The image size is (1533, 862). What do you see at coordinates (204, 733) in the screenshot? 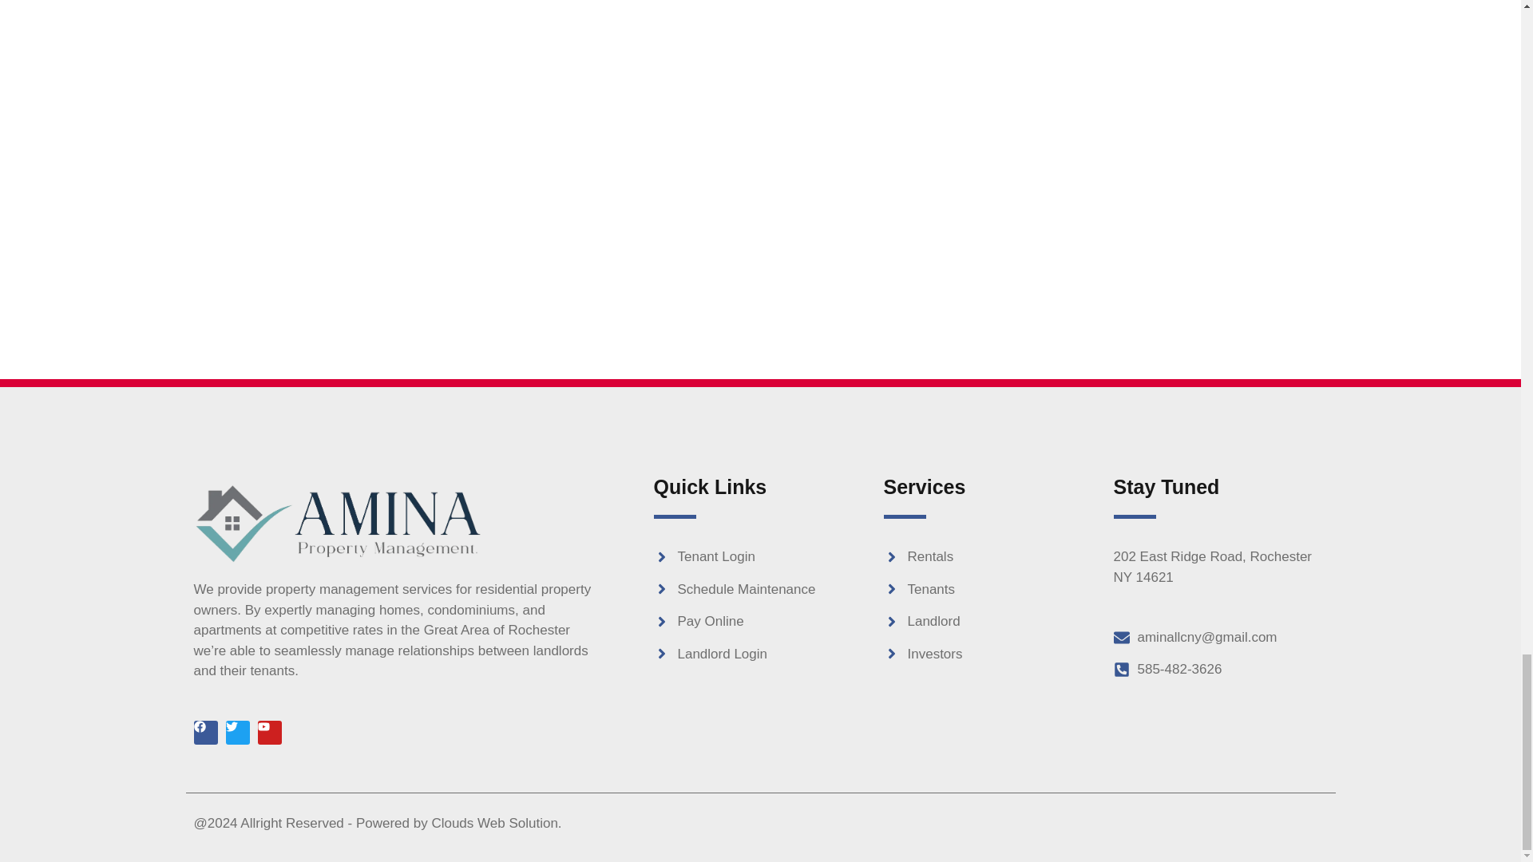
I see `Facebook` at bounding box center [204, 733].